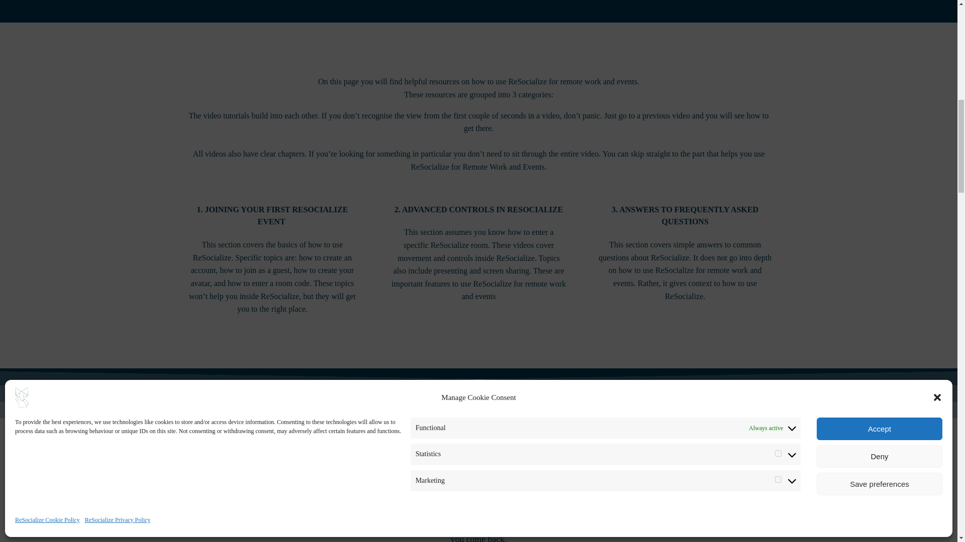 The height and width of the screenshot is (542, 965). What do you see at coordinates (272, 216) in the screenshot?
I see `1. JOINING YOUR FIRST RESOCIALIZE EVENT ` at bounding box center [272, 216].